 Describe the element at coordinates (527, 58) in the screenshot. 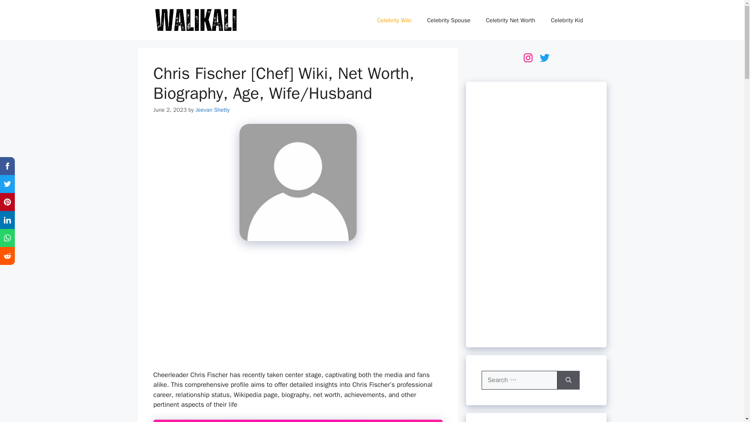

I see `Instagram` at that location.